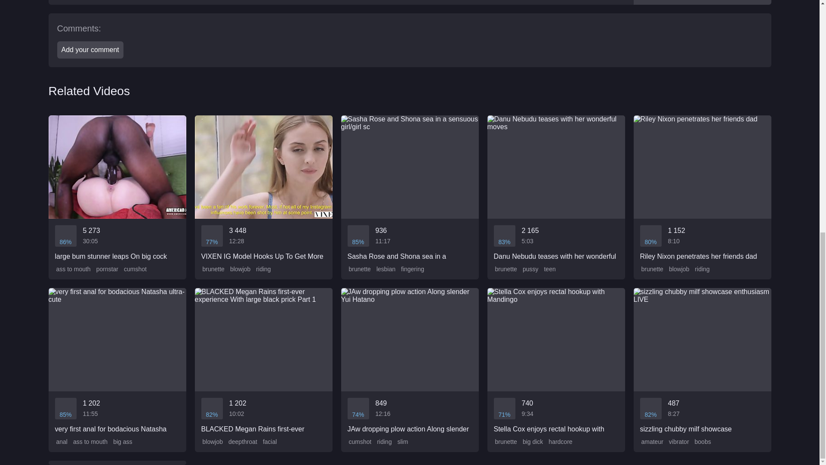  Describe the element at coordinates (213, 269) in the screenshot. I see `brunette` at that location.